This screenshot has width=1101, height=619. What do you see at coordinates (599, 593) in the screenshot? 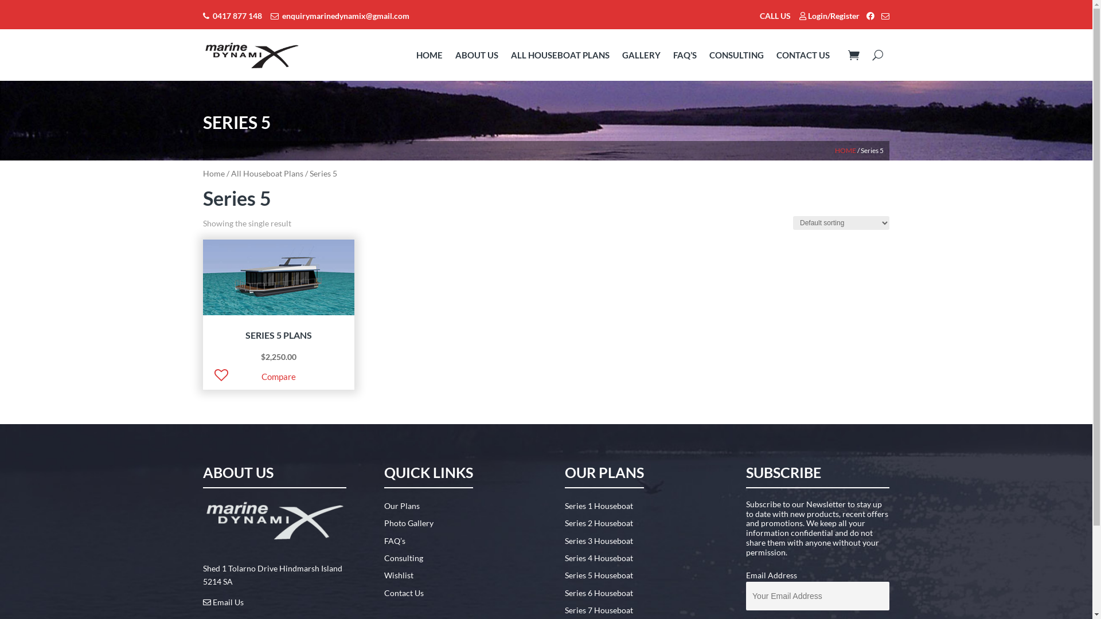
I see `Series 6 Houseboat` at bounding box center [599, 593].